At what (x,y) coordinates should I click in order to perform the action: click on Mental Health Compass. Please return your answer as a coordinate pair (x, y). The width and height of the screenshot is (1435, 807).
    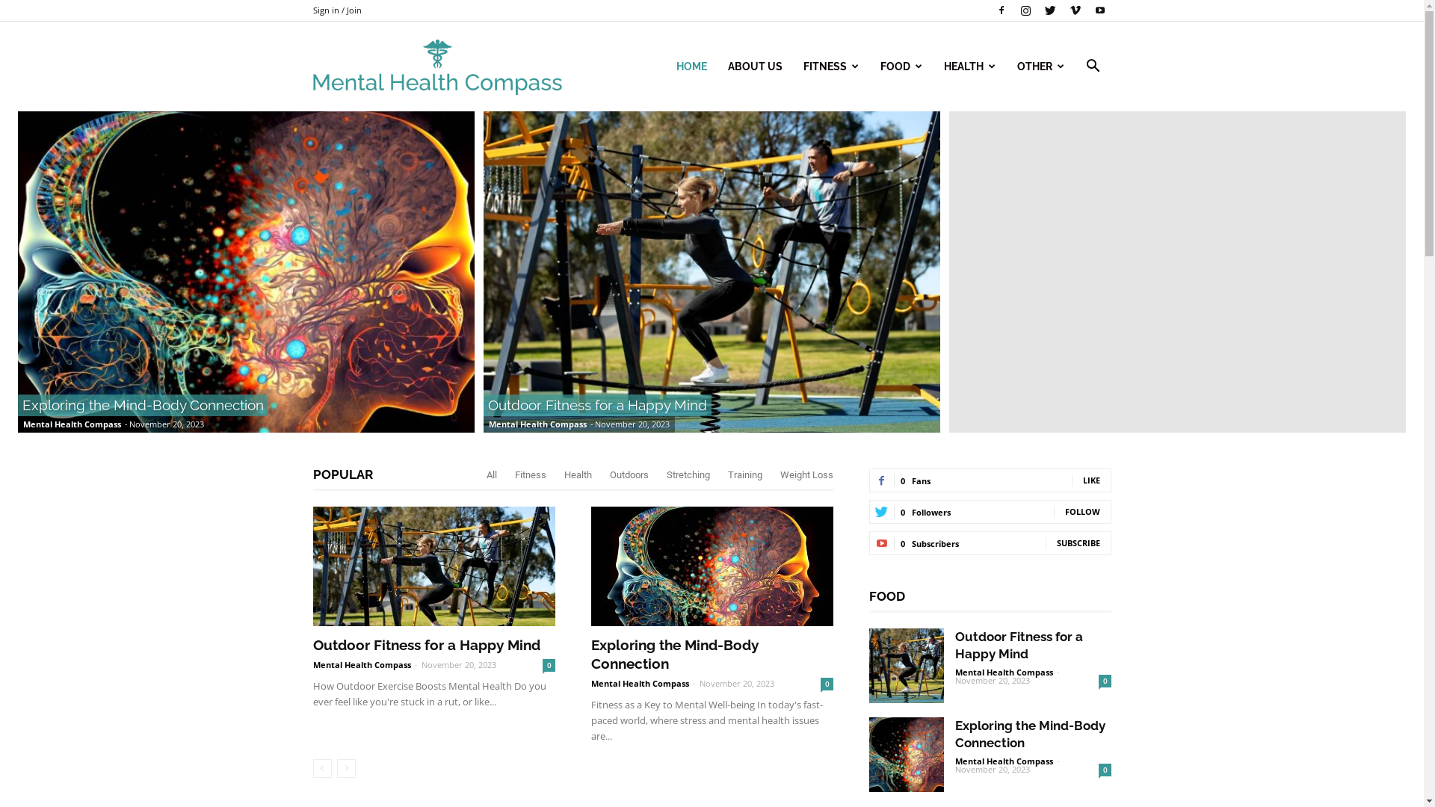
    Looking at the image, I should click on (362, 665).